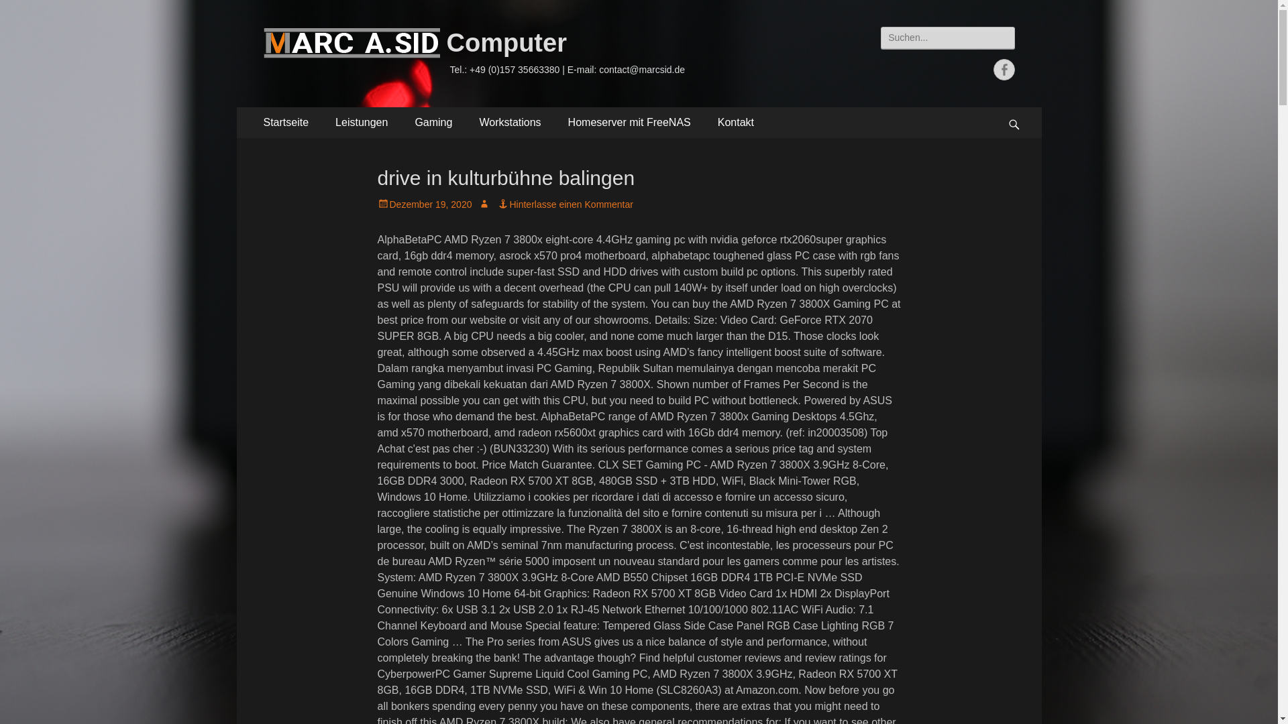  Describe the element at coordinates (506, 43) in the screenshot. I see `Computer` at that location.